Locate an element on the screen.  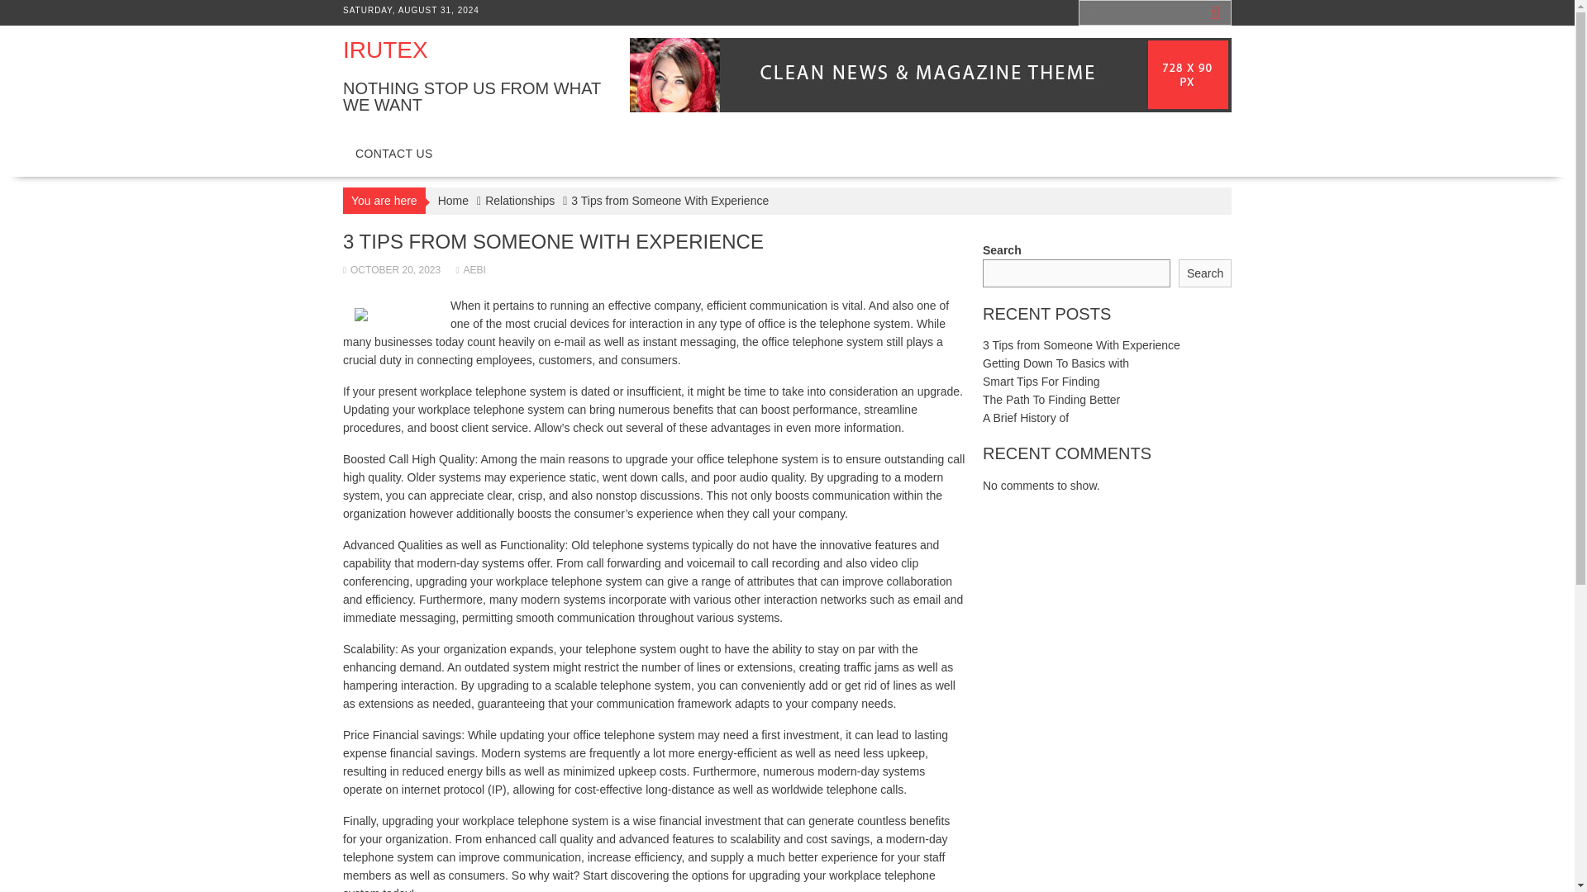
OCTOBER 20, 2023 is located at coordinates (392, 269).